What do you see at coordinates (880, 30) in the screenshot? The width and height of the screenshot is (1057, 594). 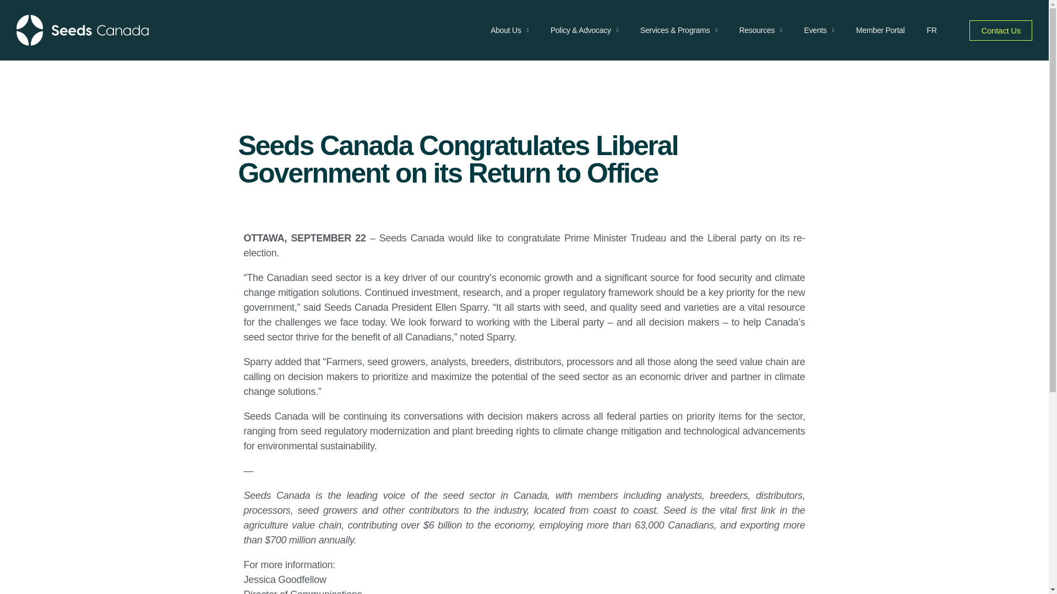 I see `Member Portal` at bounding box center [880, 30].